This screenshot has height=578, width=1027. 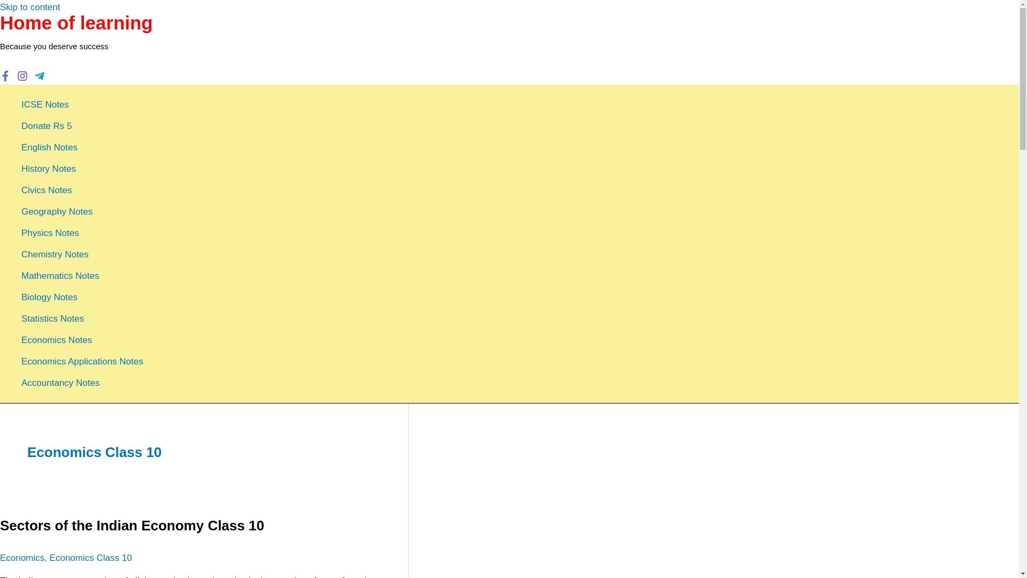 I want to click on Economics, so click(x=22, y=558).